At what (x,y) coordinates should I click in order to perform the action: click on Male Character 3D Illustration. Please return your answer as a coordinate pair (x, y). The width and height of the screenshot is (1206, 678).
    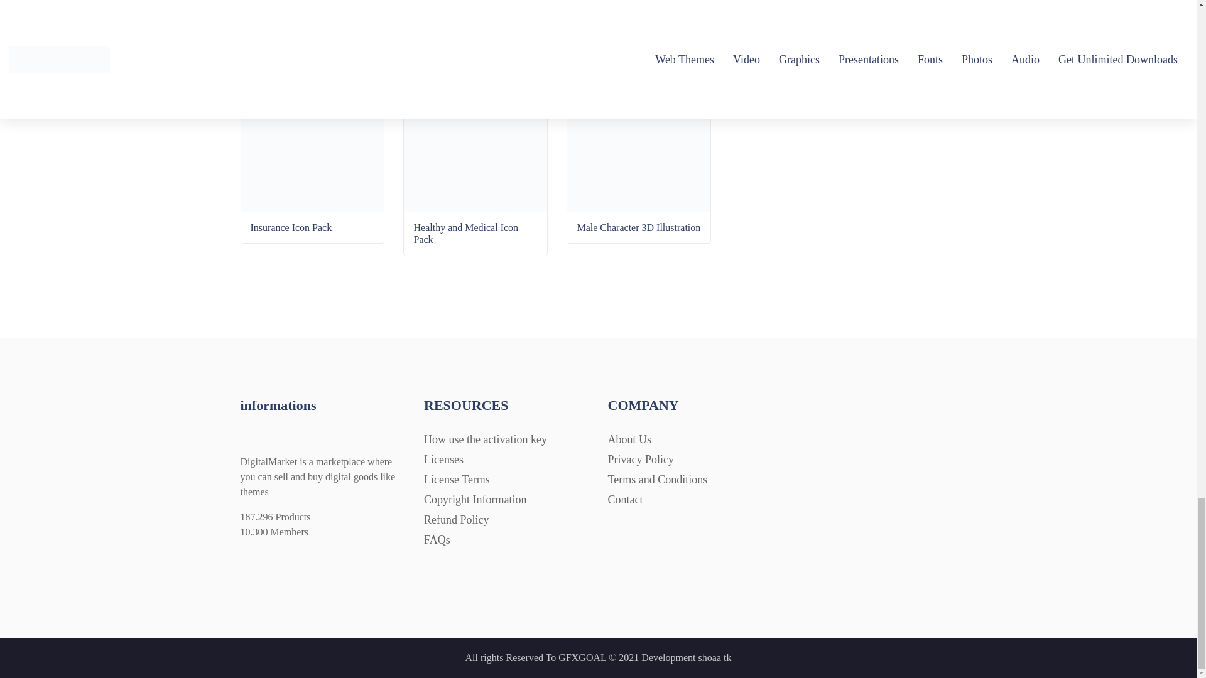
    Looking at the image, I should click on (638, 200).